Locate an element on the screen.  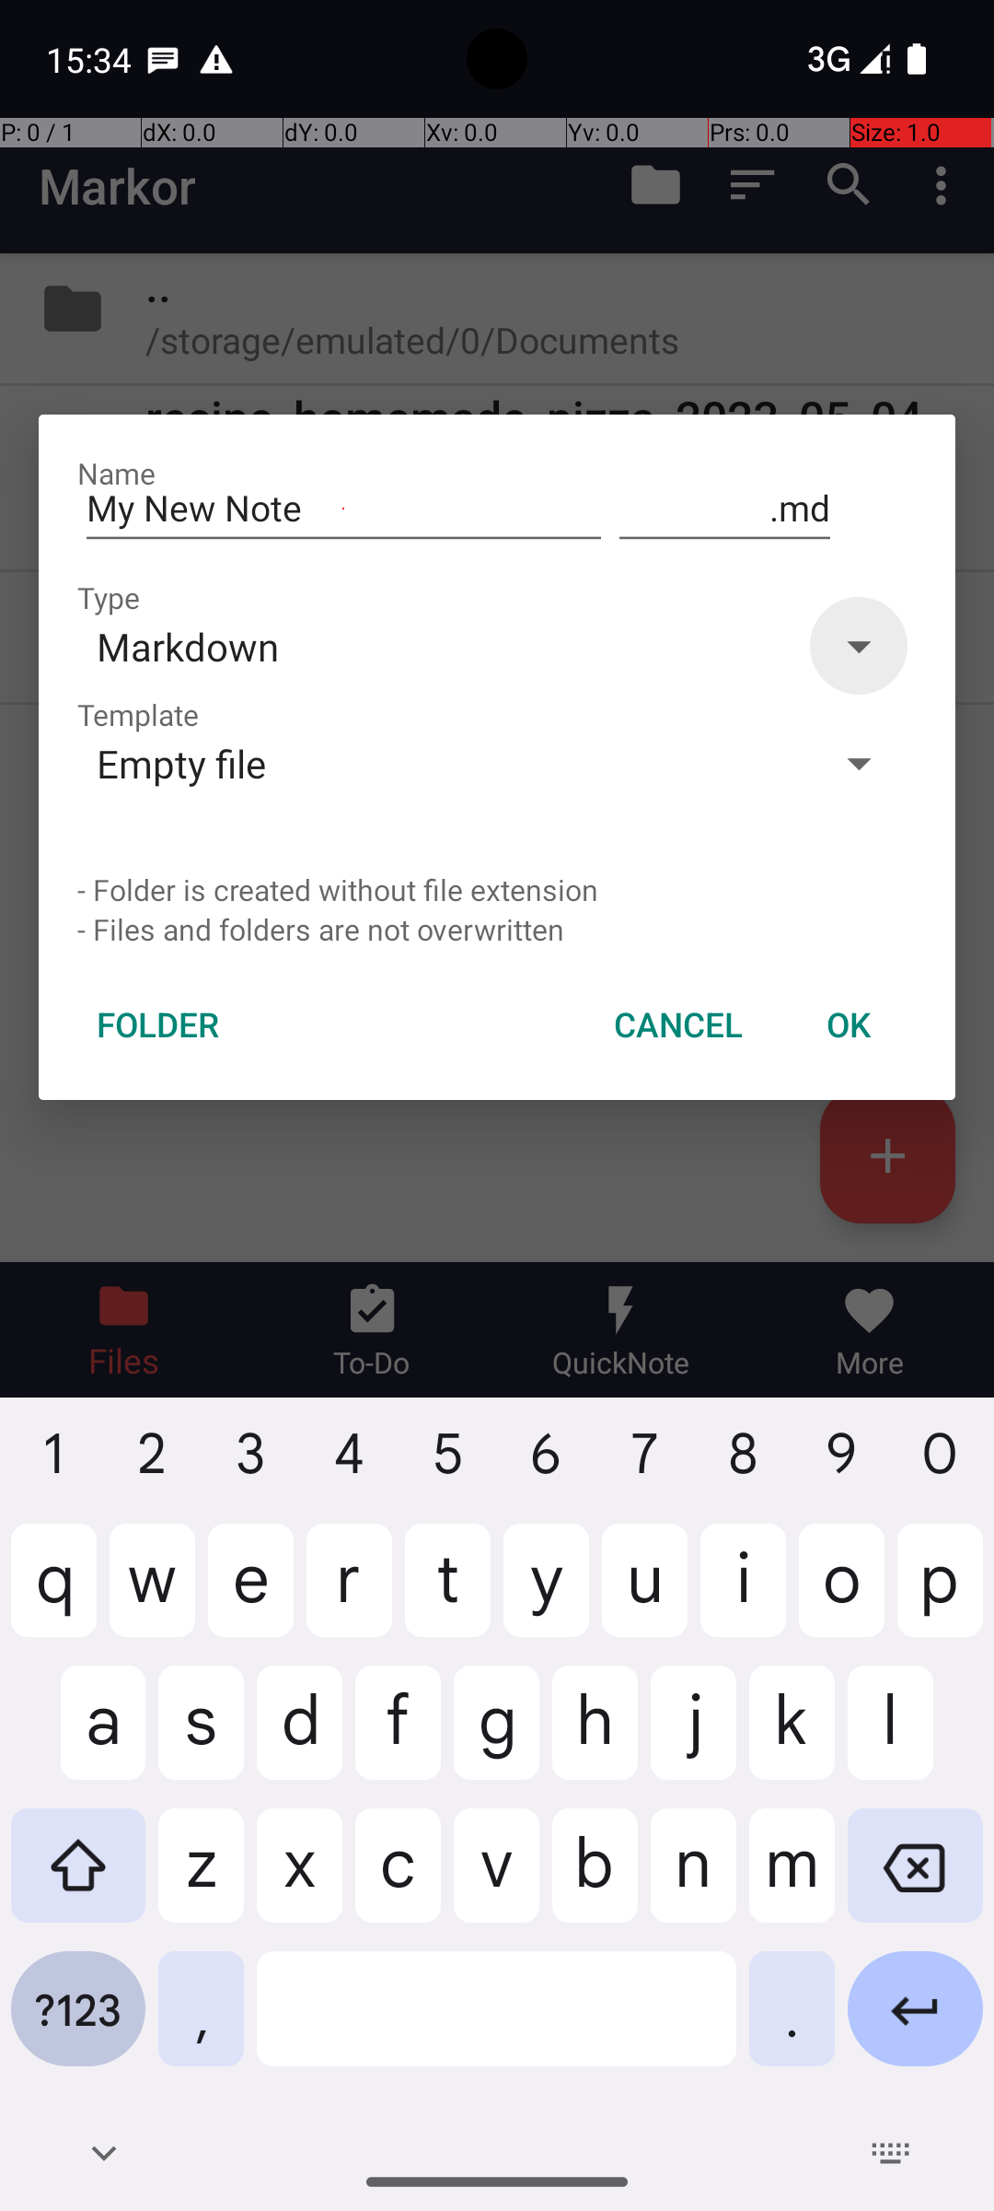
- Folder is created without file extension is located at coordinates (497, 890).